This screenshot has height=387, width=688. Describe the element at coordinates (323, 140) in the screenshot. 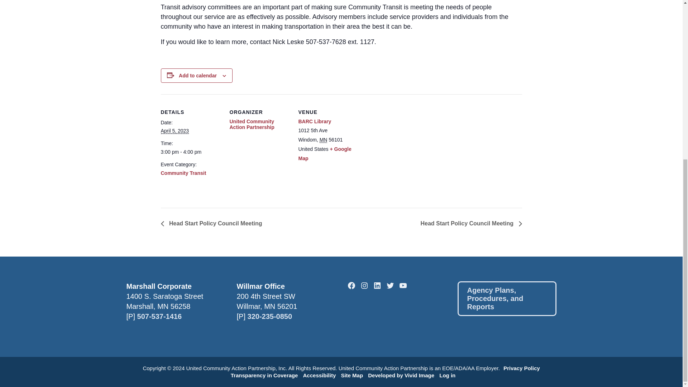

I see `Minnesota` at that location.